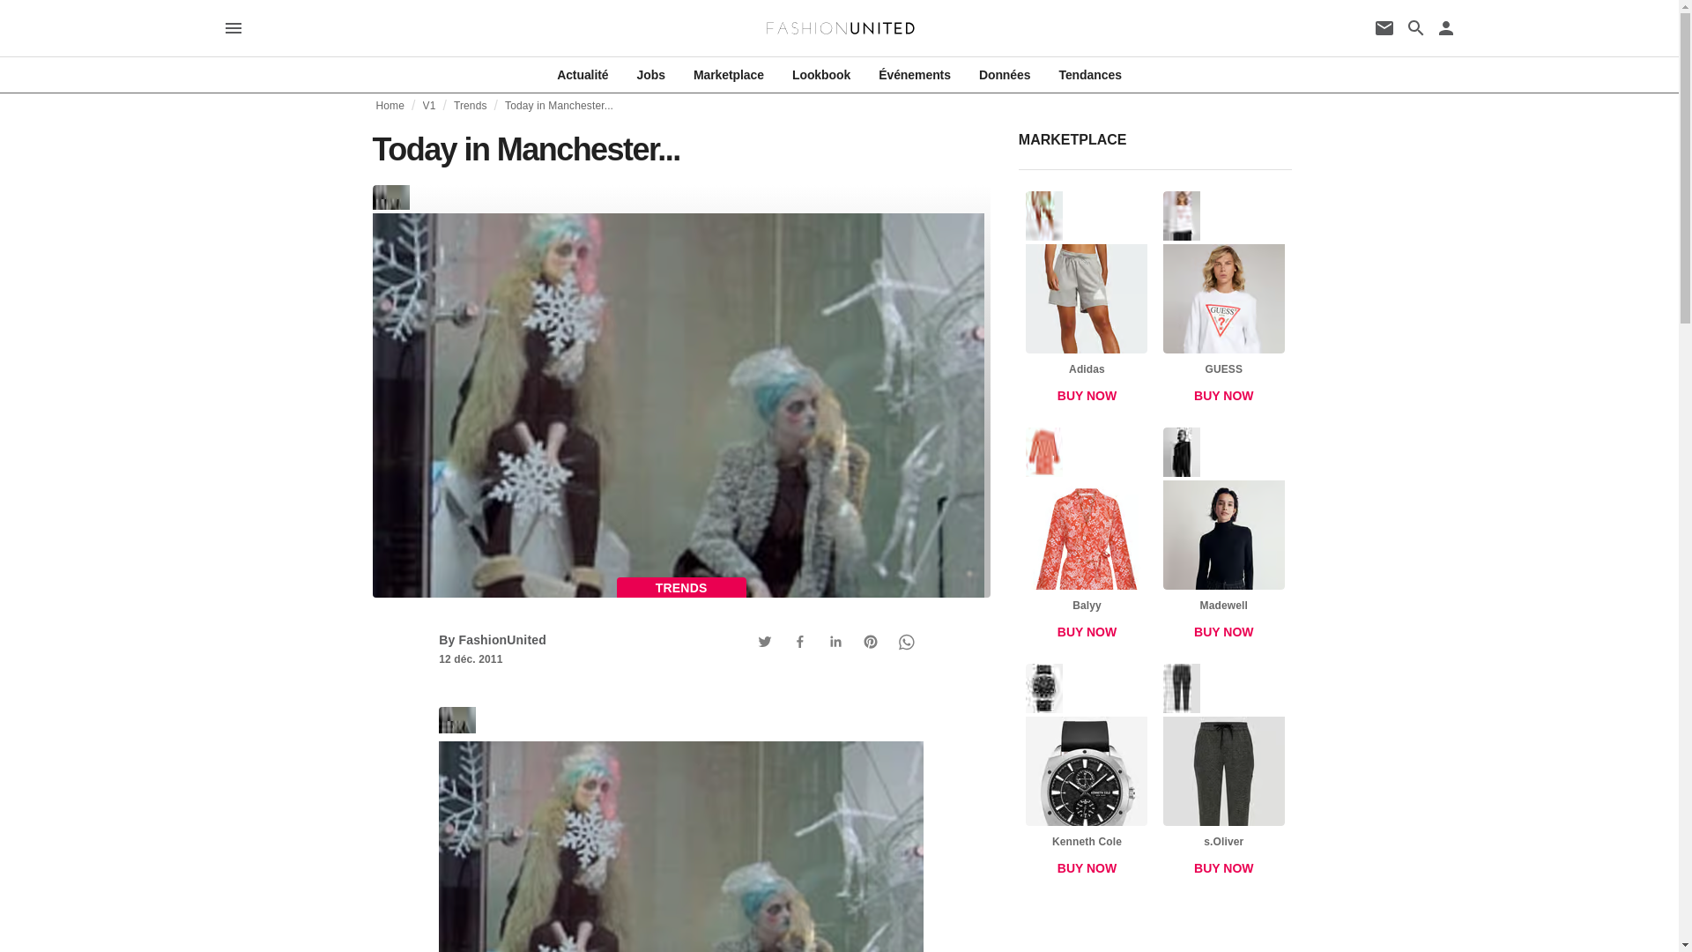 The width and height of the screenshot is (1692, 952). What do you see at coordinates (1087, 395) in the screenshot?
I see `BUY NOW` at bounding box center [1087, 395].